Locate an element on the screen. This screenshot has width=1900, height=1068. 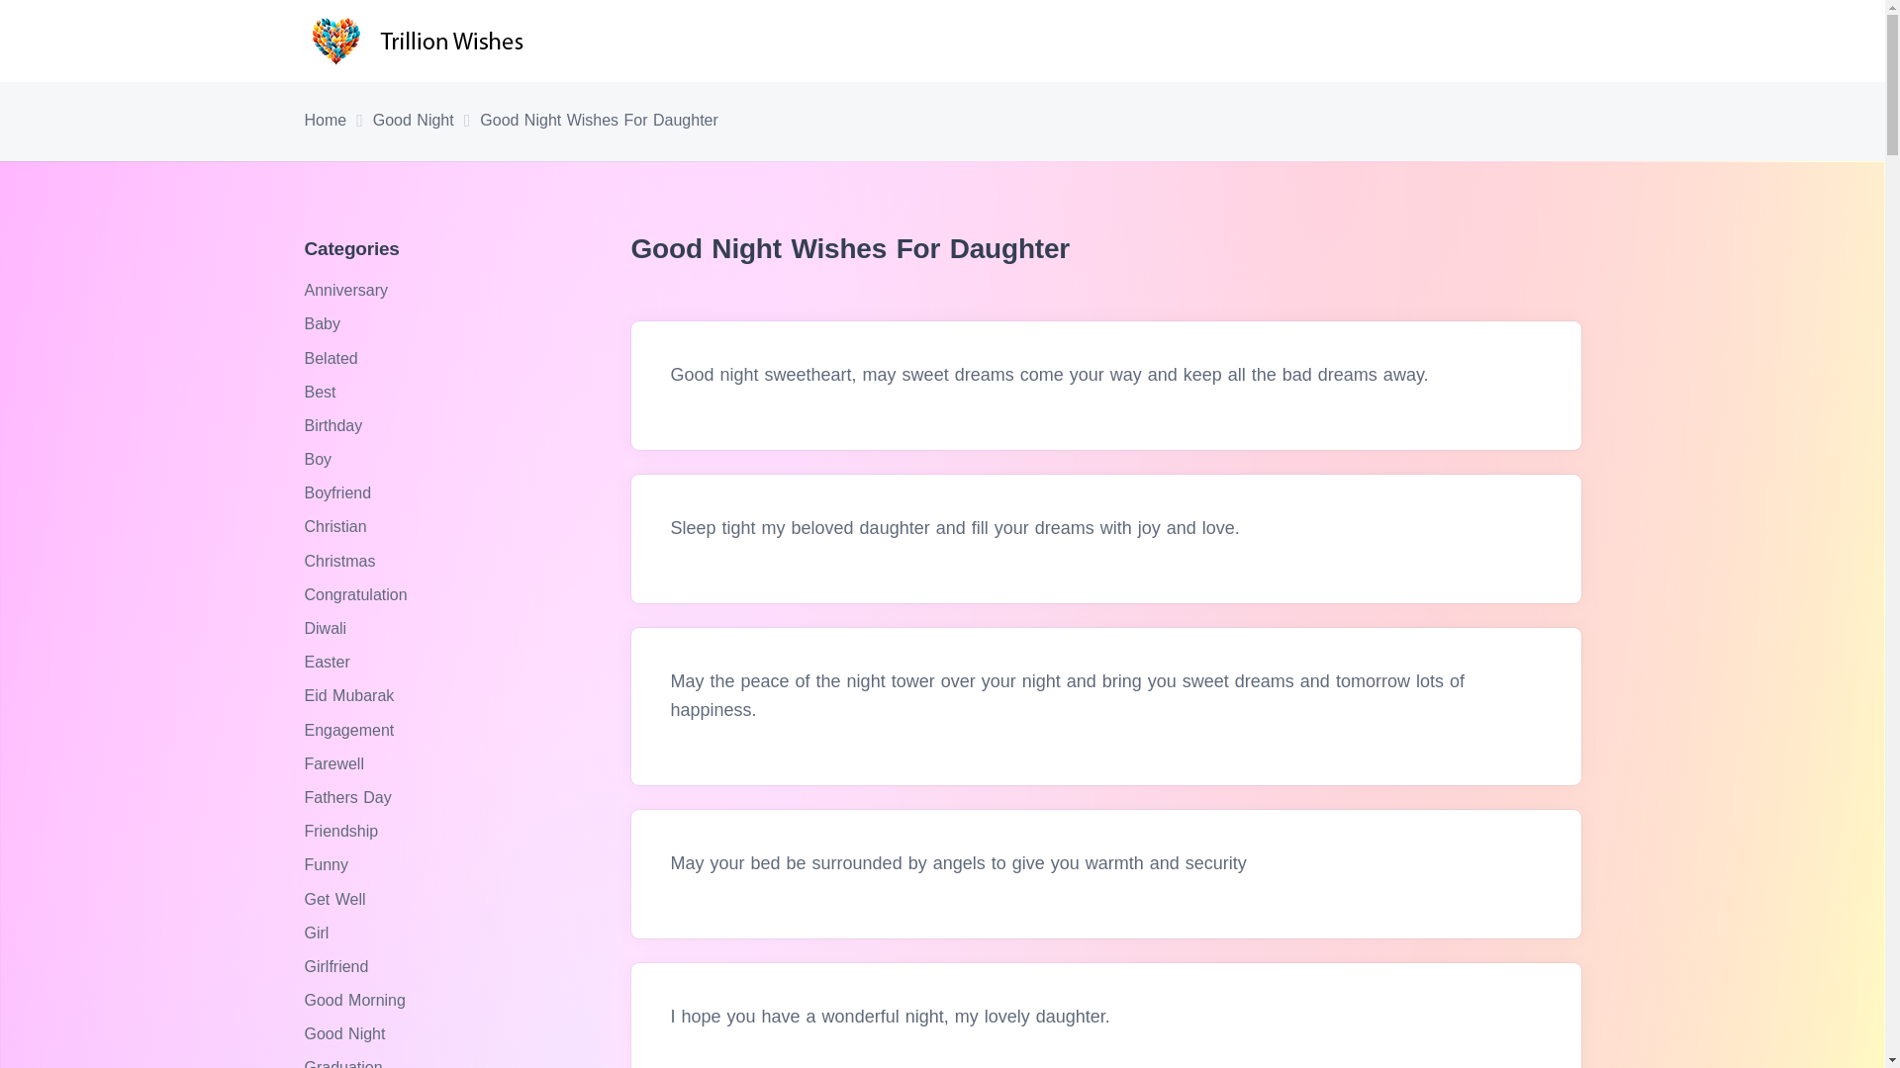
Friendship is located at coordinates (343, 831).